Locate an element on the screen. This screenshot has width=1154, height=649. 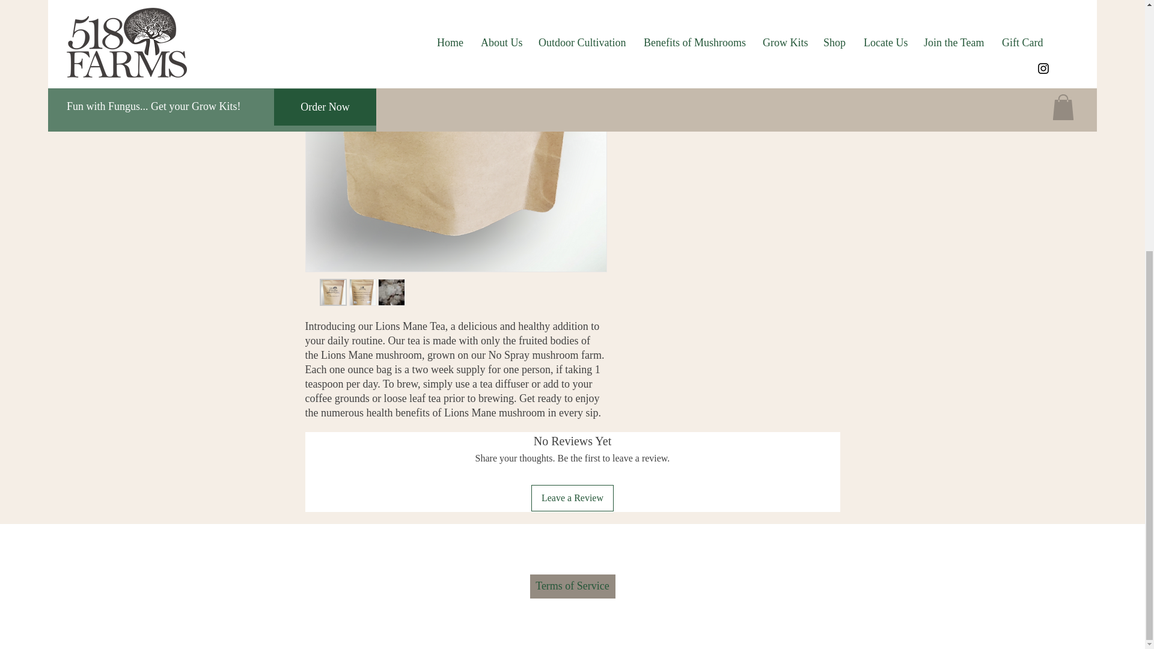
Terms of Service is located at coordinates (572, 586).